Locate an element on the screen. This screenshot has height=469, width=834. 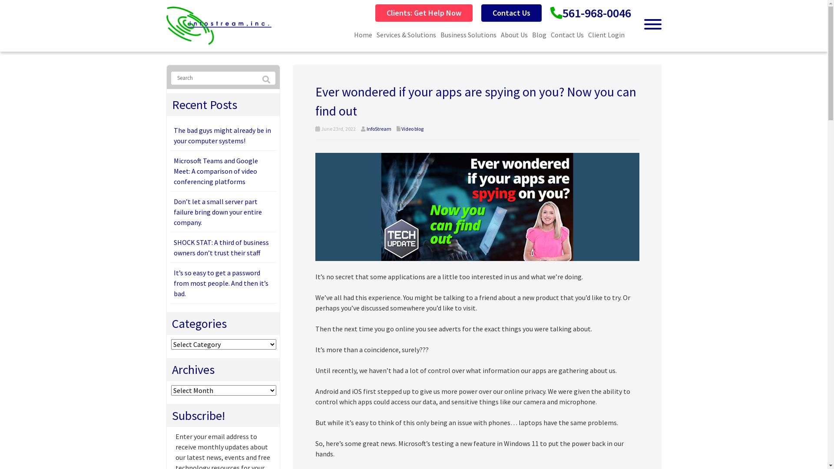
The bad guys might already be in your computer systems! is located at coordinates (222, 135).